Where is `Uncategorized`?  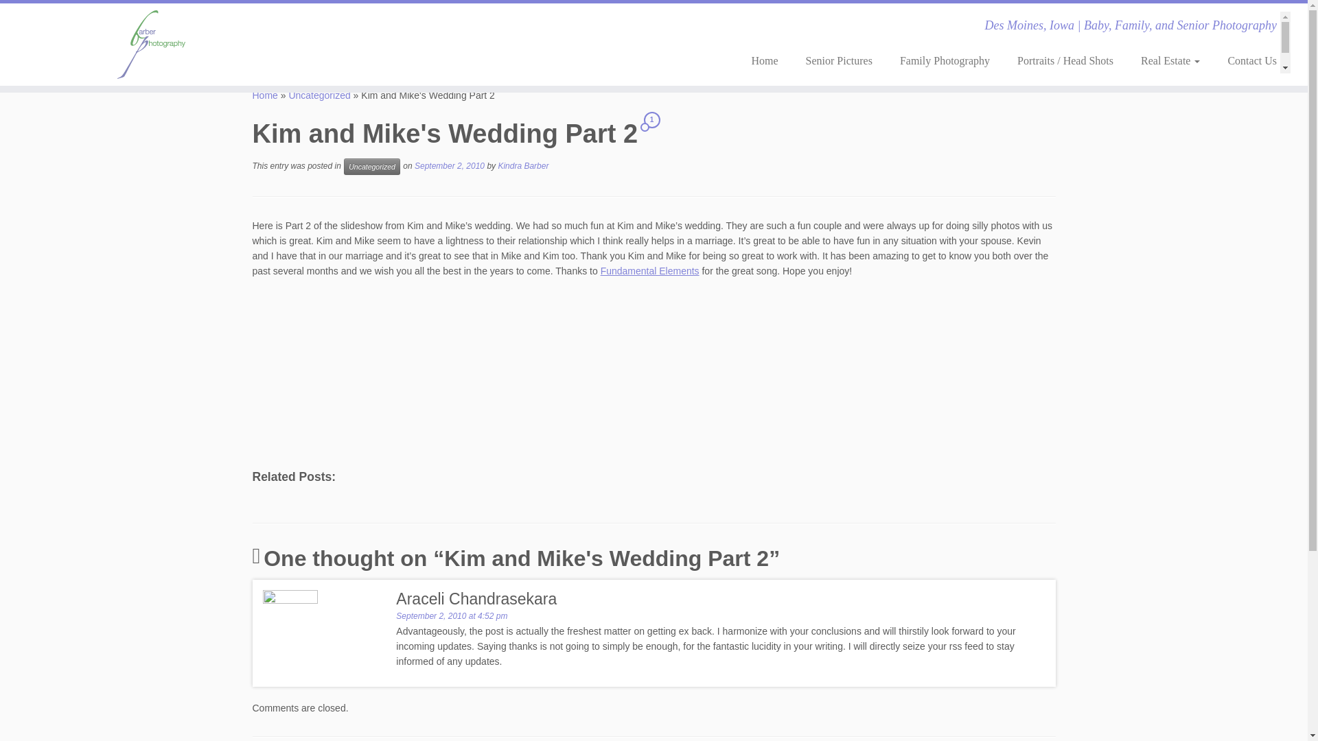
Uncategorized is located at coordinates (319, 95).